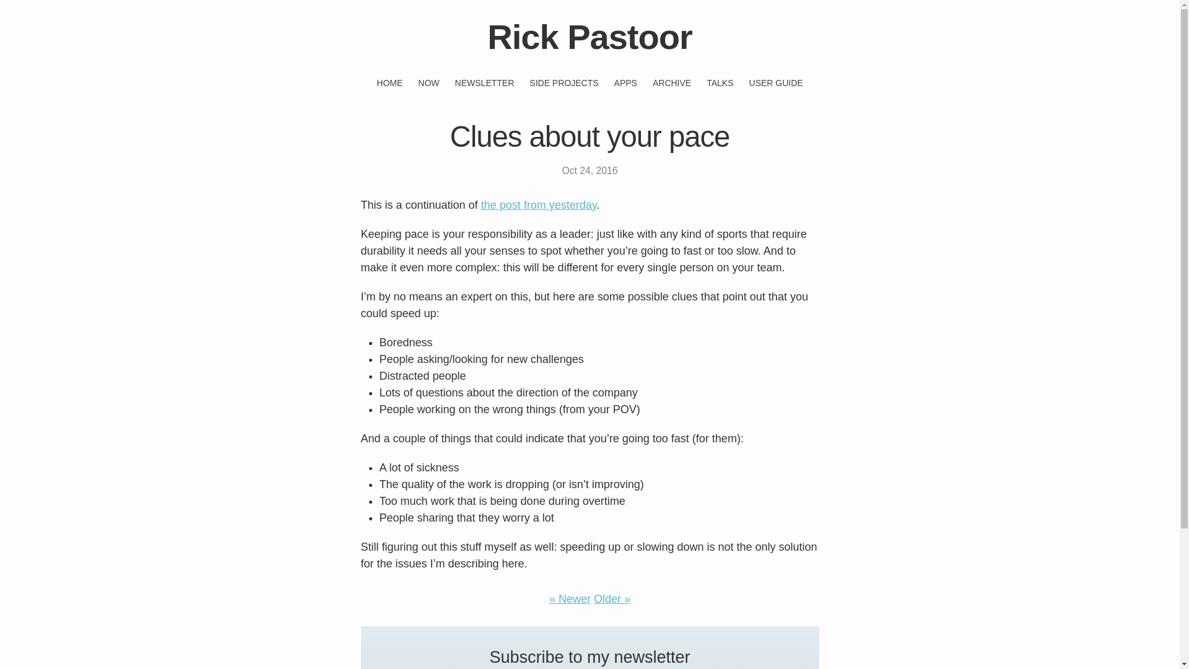 This screenshot has height=669, width=1189. Describe the element at coordinates (539, 204) in the screenshot. I see `the post from yesterday` at that location.